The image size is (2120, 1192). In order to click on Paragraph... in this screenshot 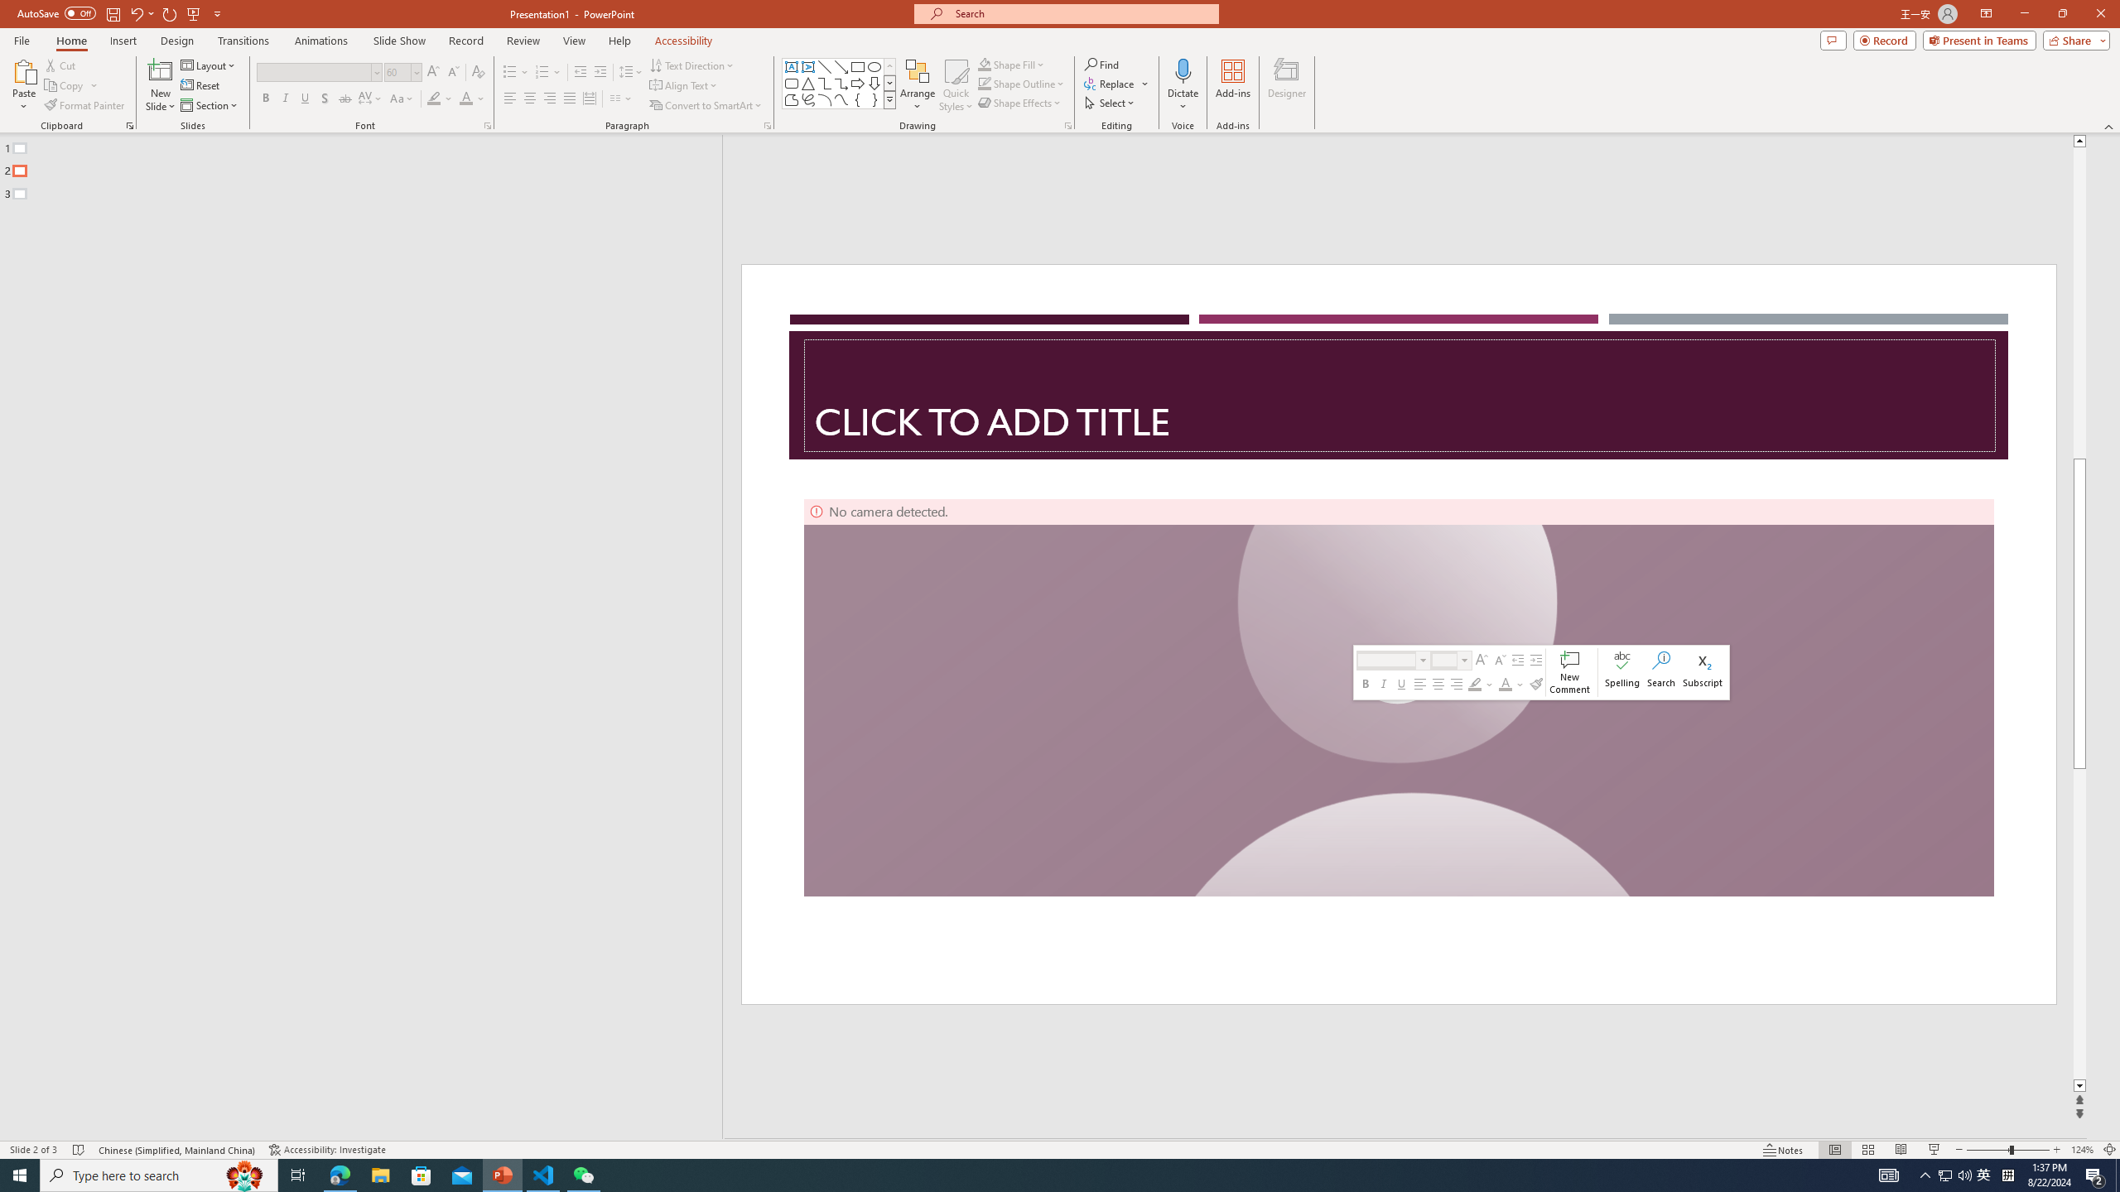, I will do `click(767, 126)`.